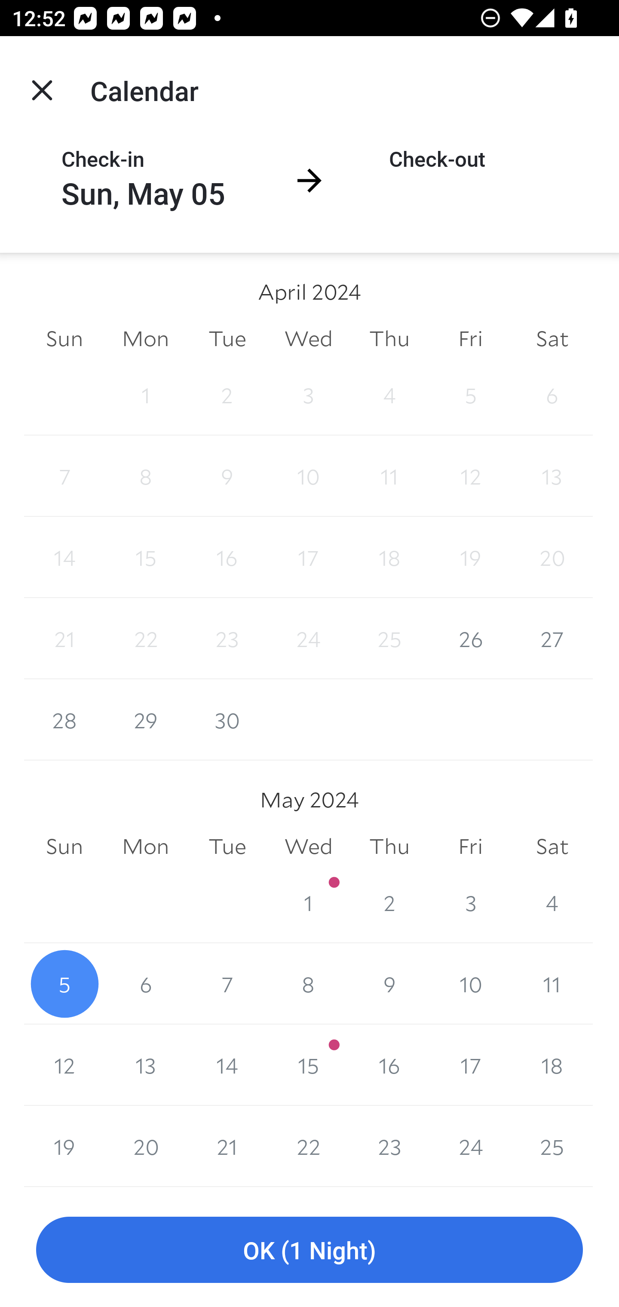 The height and width of the screenshot is (1307, 619). Describe the element at coordinates (389, 557) in the screenshot. I see `18 18 April 2024` at that location.